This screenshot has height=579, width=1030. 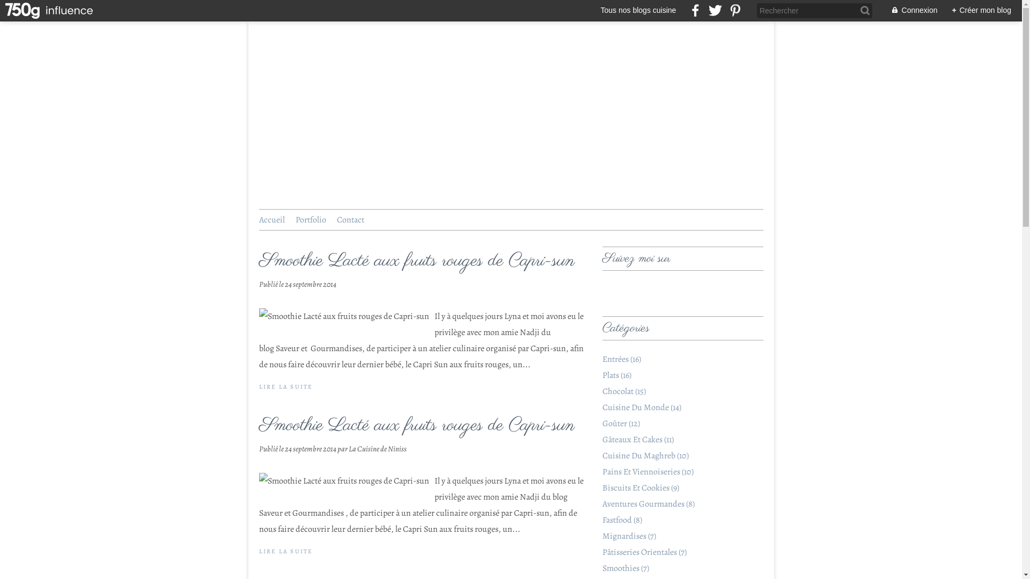 What do you see at coordinates (285, 387) in the screenshot?
I see `LIRE LA SUITE` at bounding box center [285, 387].